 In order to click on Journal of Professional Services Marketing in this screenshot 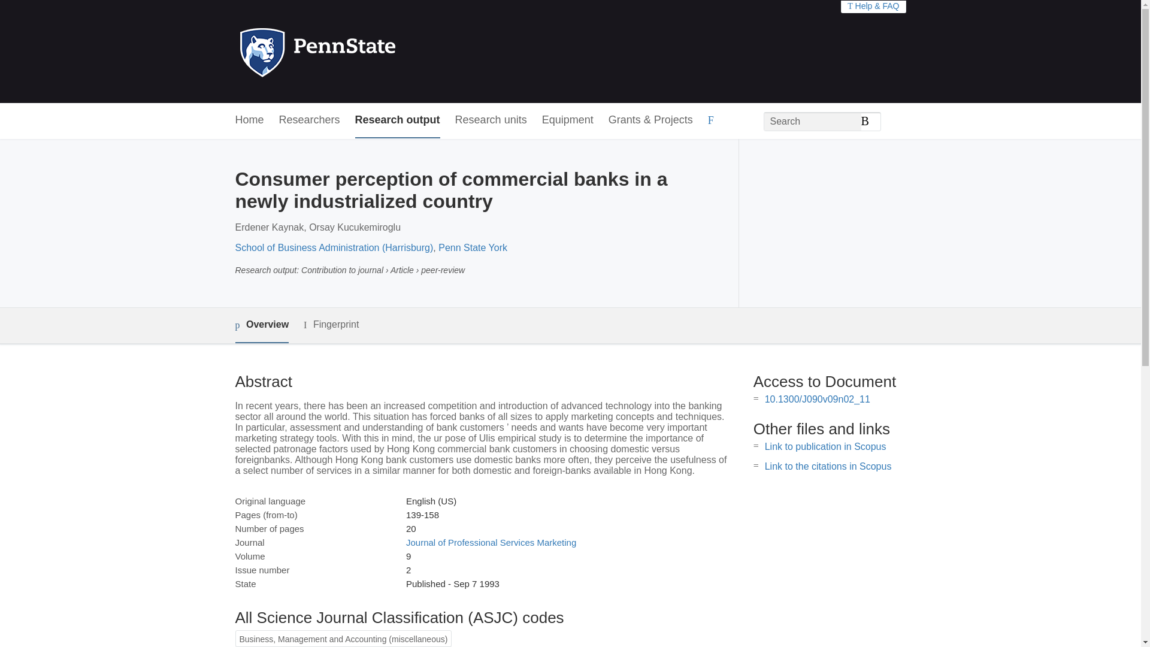, I will do `click(491, 542)`.